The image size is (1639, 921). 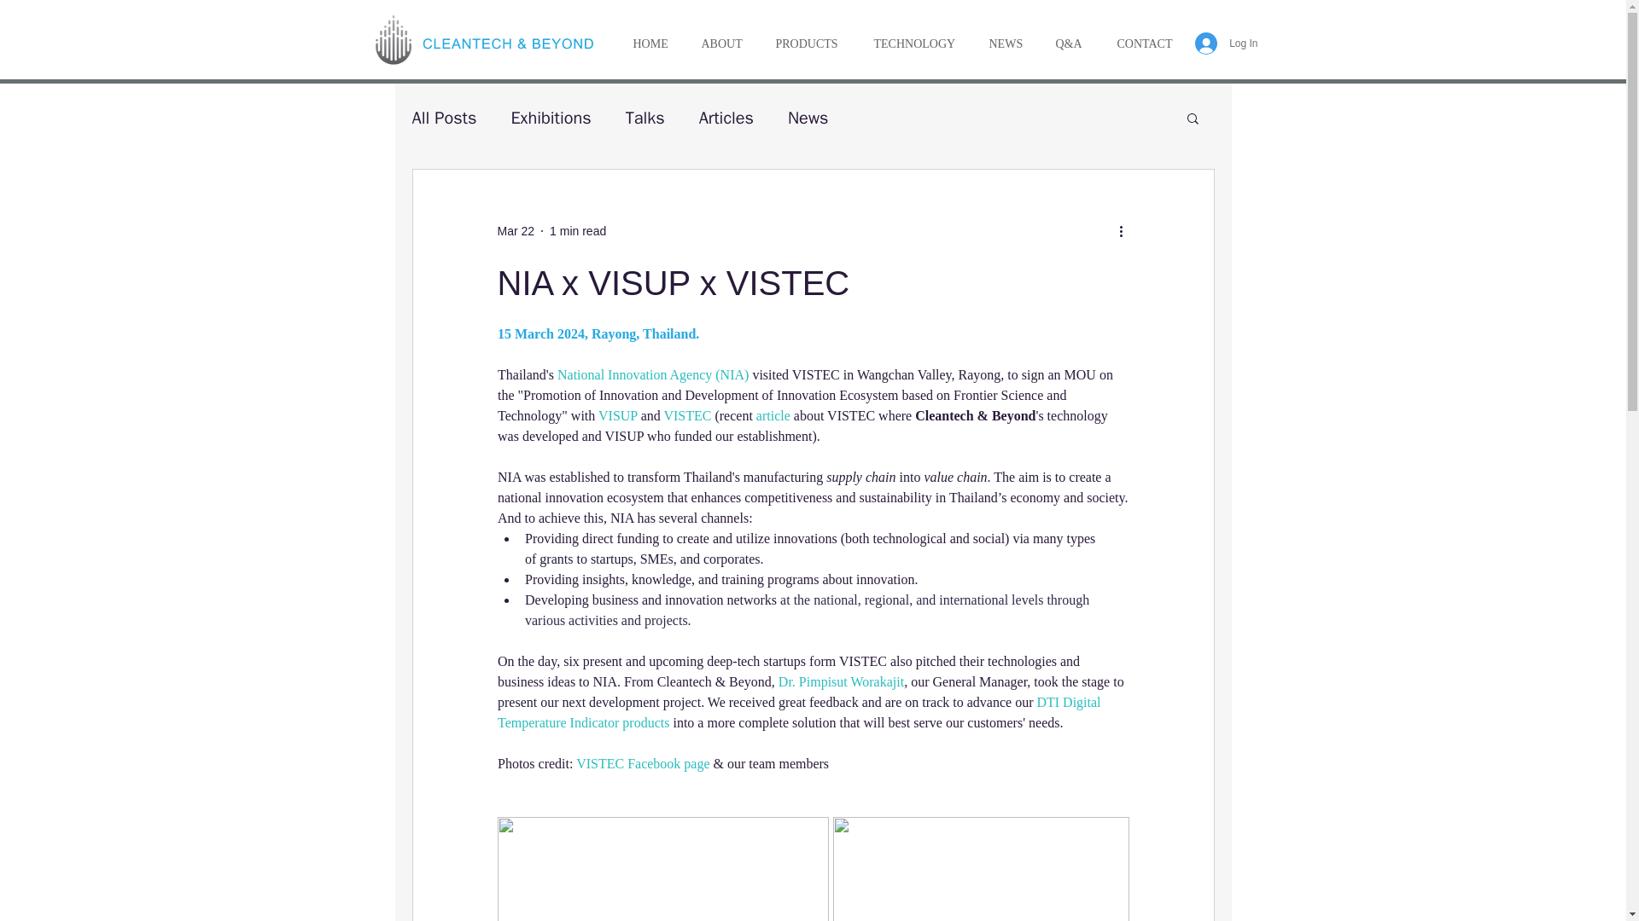 I want to click on News, so click(x=808, y=118).